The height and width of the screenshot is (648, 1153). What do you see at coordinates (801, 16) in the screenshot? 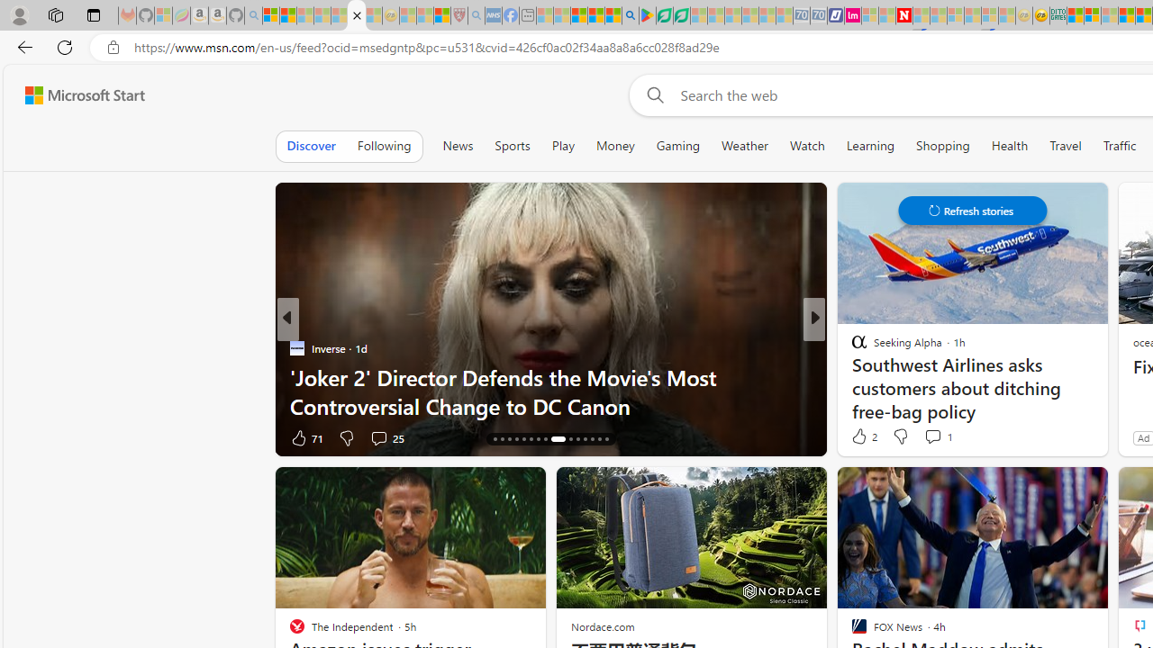
I see `Cheap Car Rentals - Save70.com - Sleeping` at bounding box center [801, 16].